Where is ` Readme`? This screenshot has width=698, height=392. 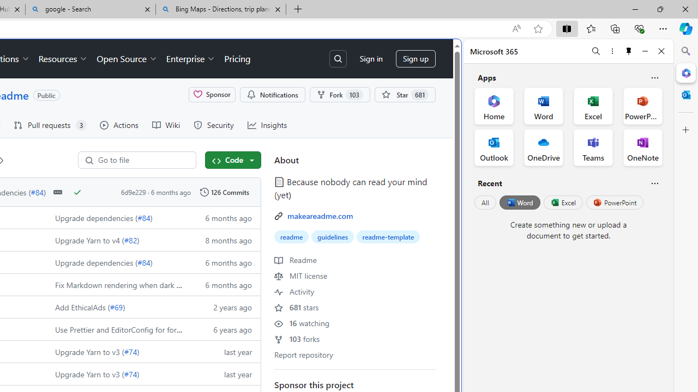  Readme is located at coordinates (296, 259).